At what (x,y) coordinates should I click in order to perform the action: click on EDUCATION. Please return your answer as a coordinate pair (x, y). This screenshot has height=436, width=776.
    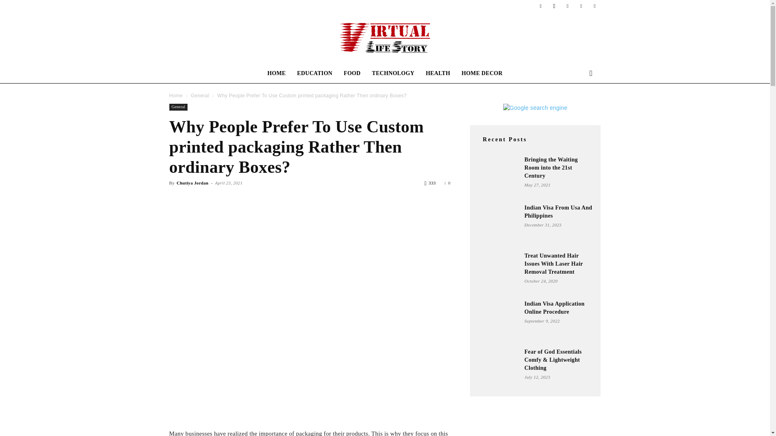
    Looking at the image, I should click on (314, 73).